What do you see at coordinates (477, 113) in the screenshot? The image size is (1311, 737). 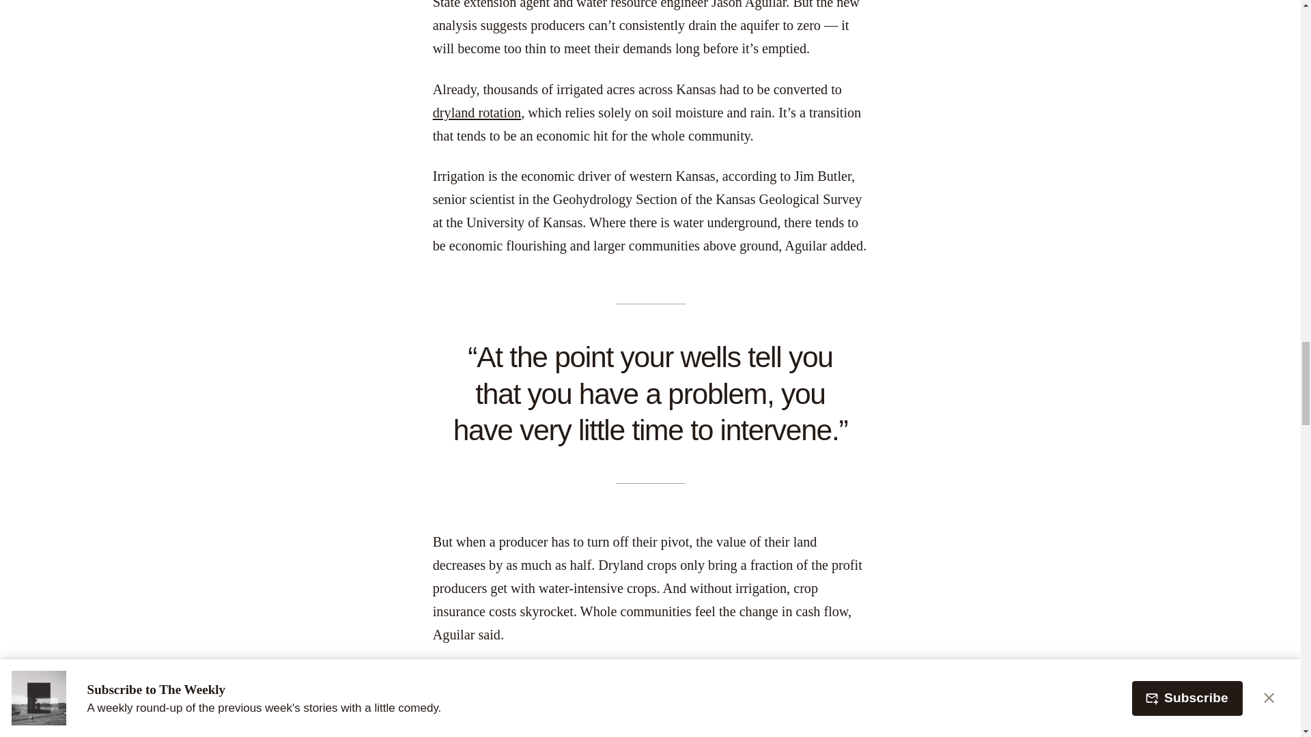 I see `dryland rotation` at bounding box center [477, 113].